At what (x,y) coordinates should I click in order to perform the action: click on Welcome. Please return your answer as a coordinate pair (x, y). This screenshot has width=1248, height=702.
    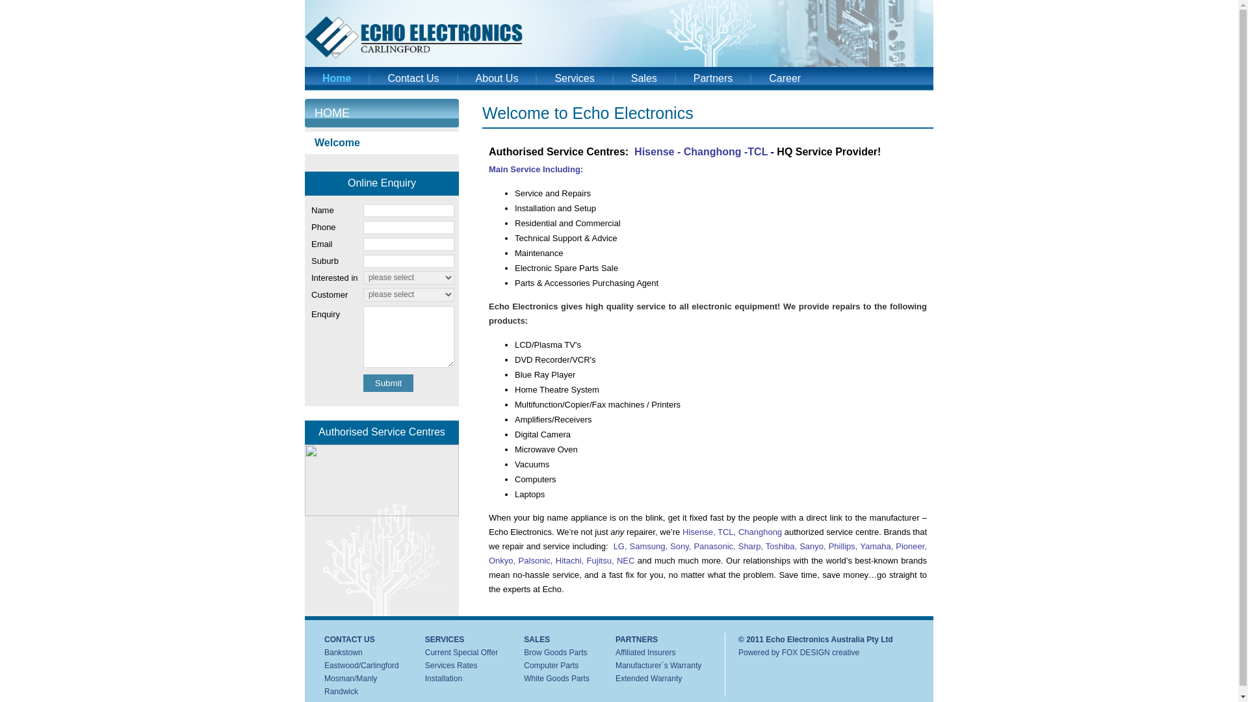
    Looking at the image, I should click on (382, 143).